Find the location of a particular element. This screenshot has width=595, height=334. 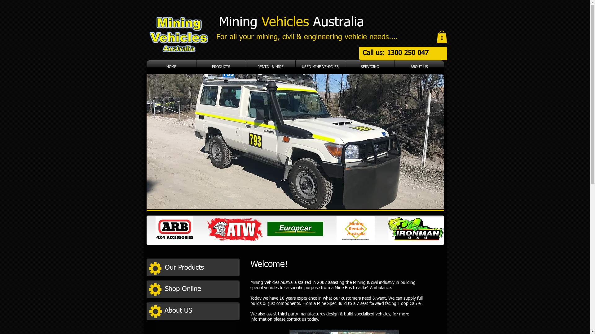

Shop Online is located at coordinates (200, 289).